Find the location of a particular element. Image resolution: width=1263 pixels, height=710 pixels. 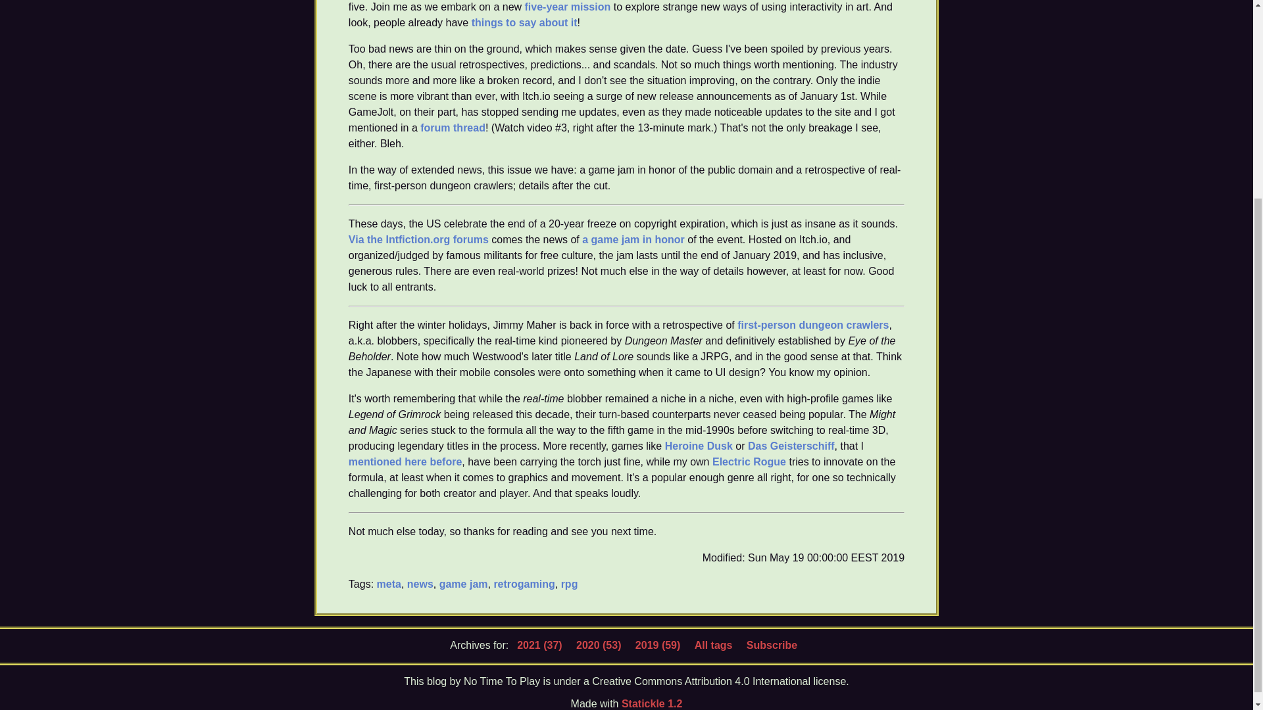

five-year mission is located at coordinates (568, 7).